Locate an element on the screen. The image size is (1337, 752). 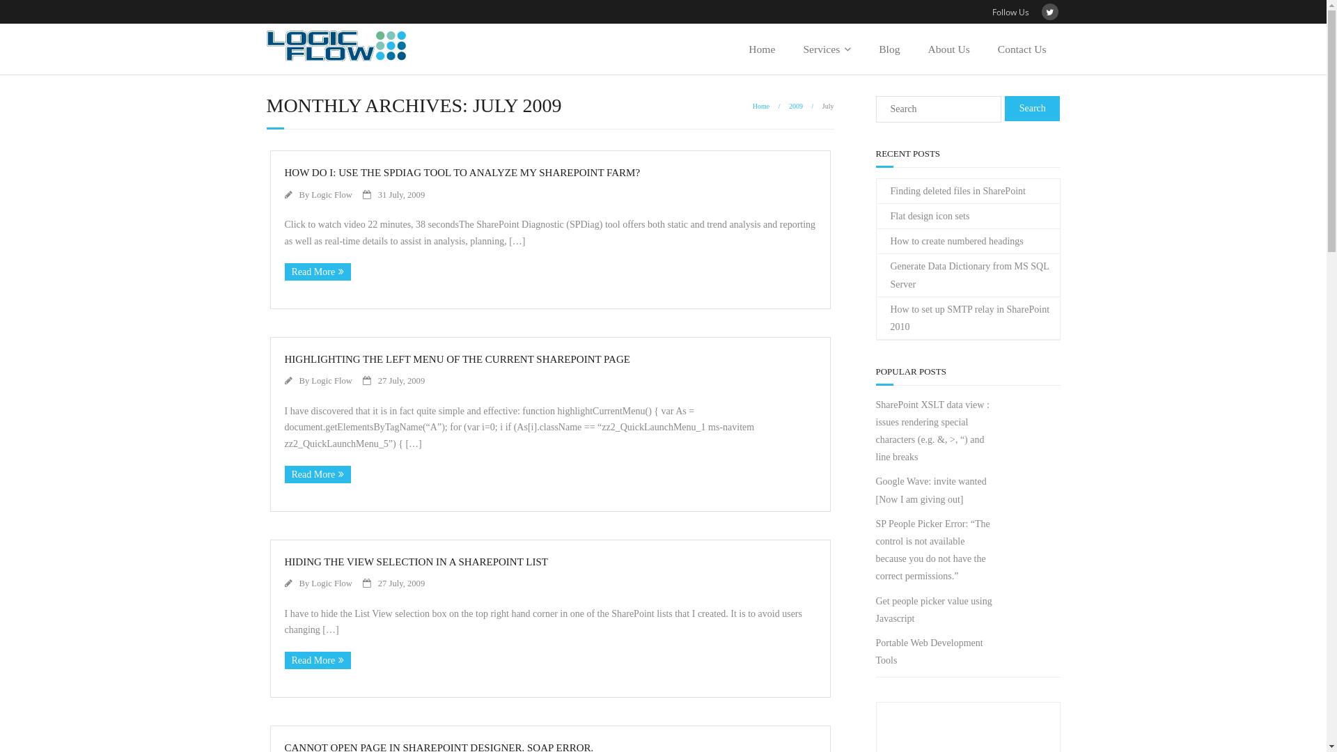
Read More is located at coordinates (318, 475).